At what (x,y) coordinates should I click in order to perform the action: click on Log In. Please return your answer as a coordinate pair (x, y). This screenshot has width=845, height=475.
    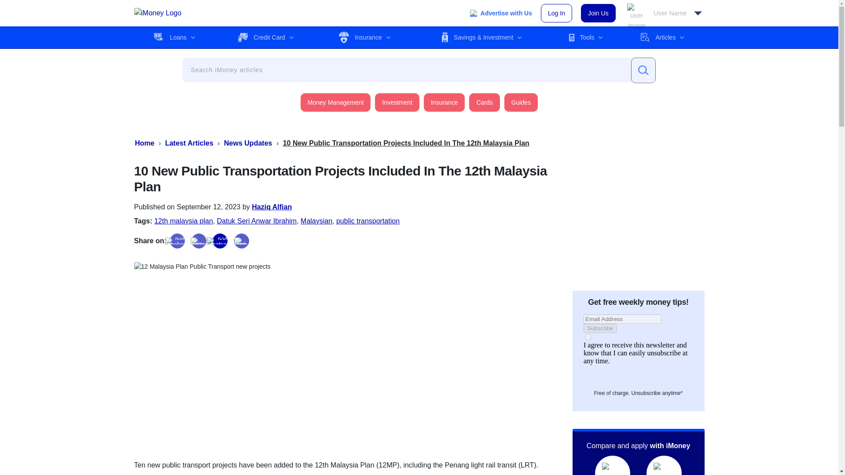
    Looking at the image, I should click on (556, 13).